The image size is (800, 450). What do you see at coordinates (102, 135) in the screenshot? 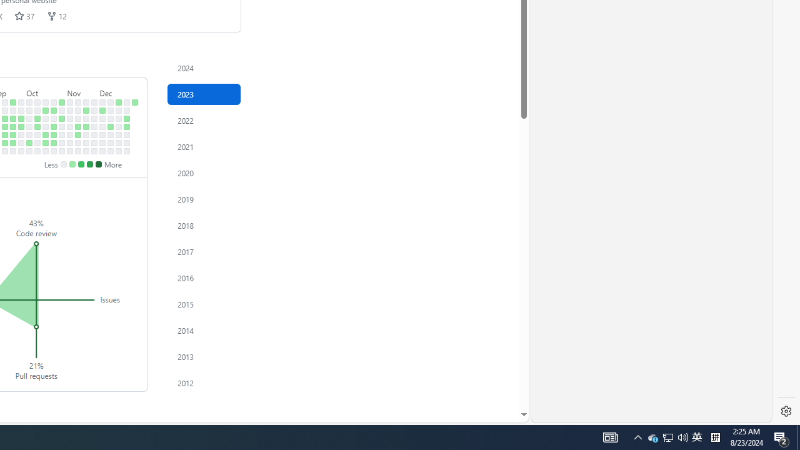
I see `No contributions on December 7th.` at bounding box center [102, 135].